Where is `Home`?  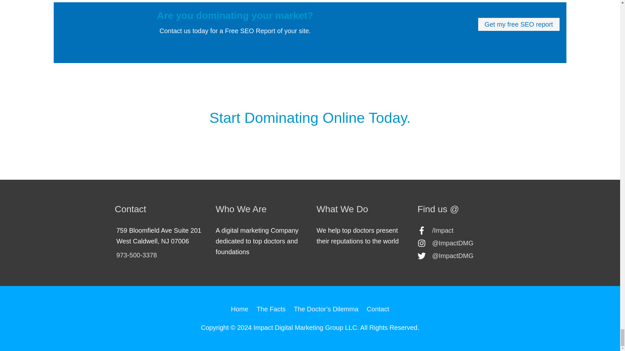
Home is located at coordinates (241, 309).